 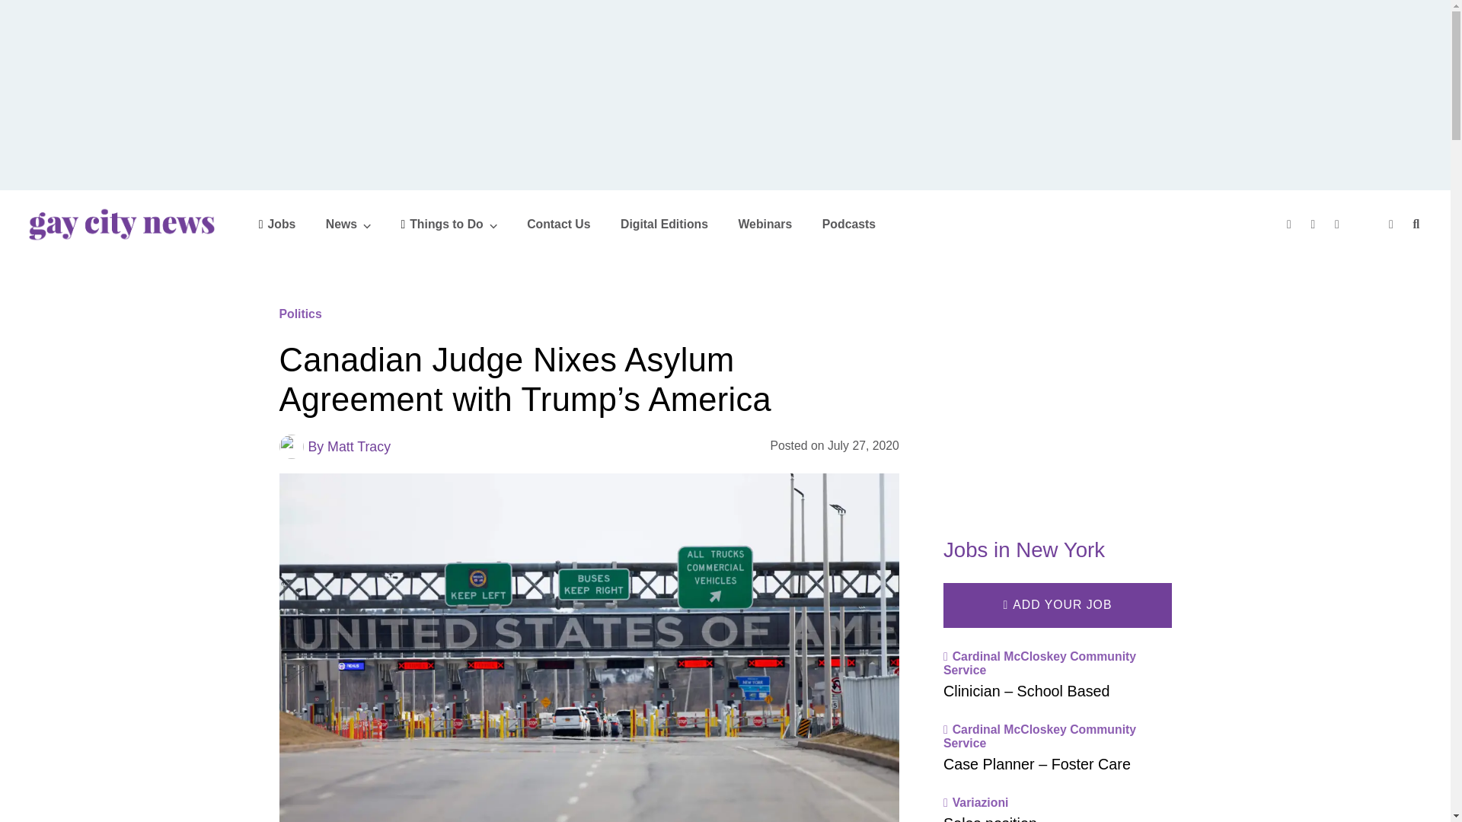 I want to click on News, so click(x=349, y=224).